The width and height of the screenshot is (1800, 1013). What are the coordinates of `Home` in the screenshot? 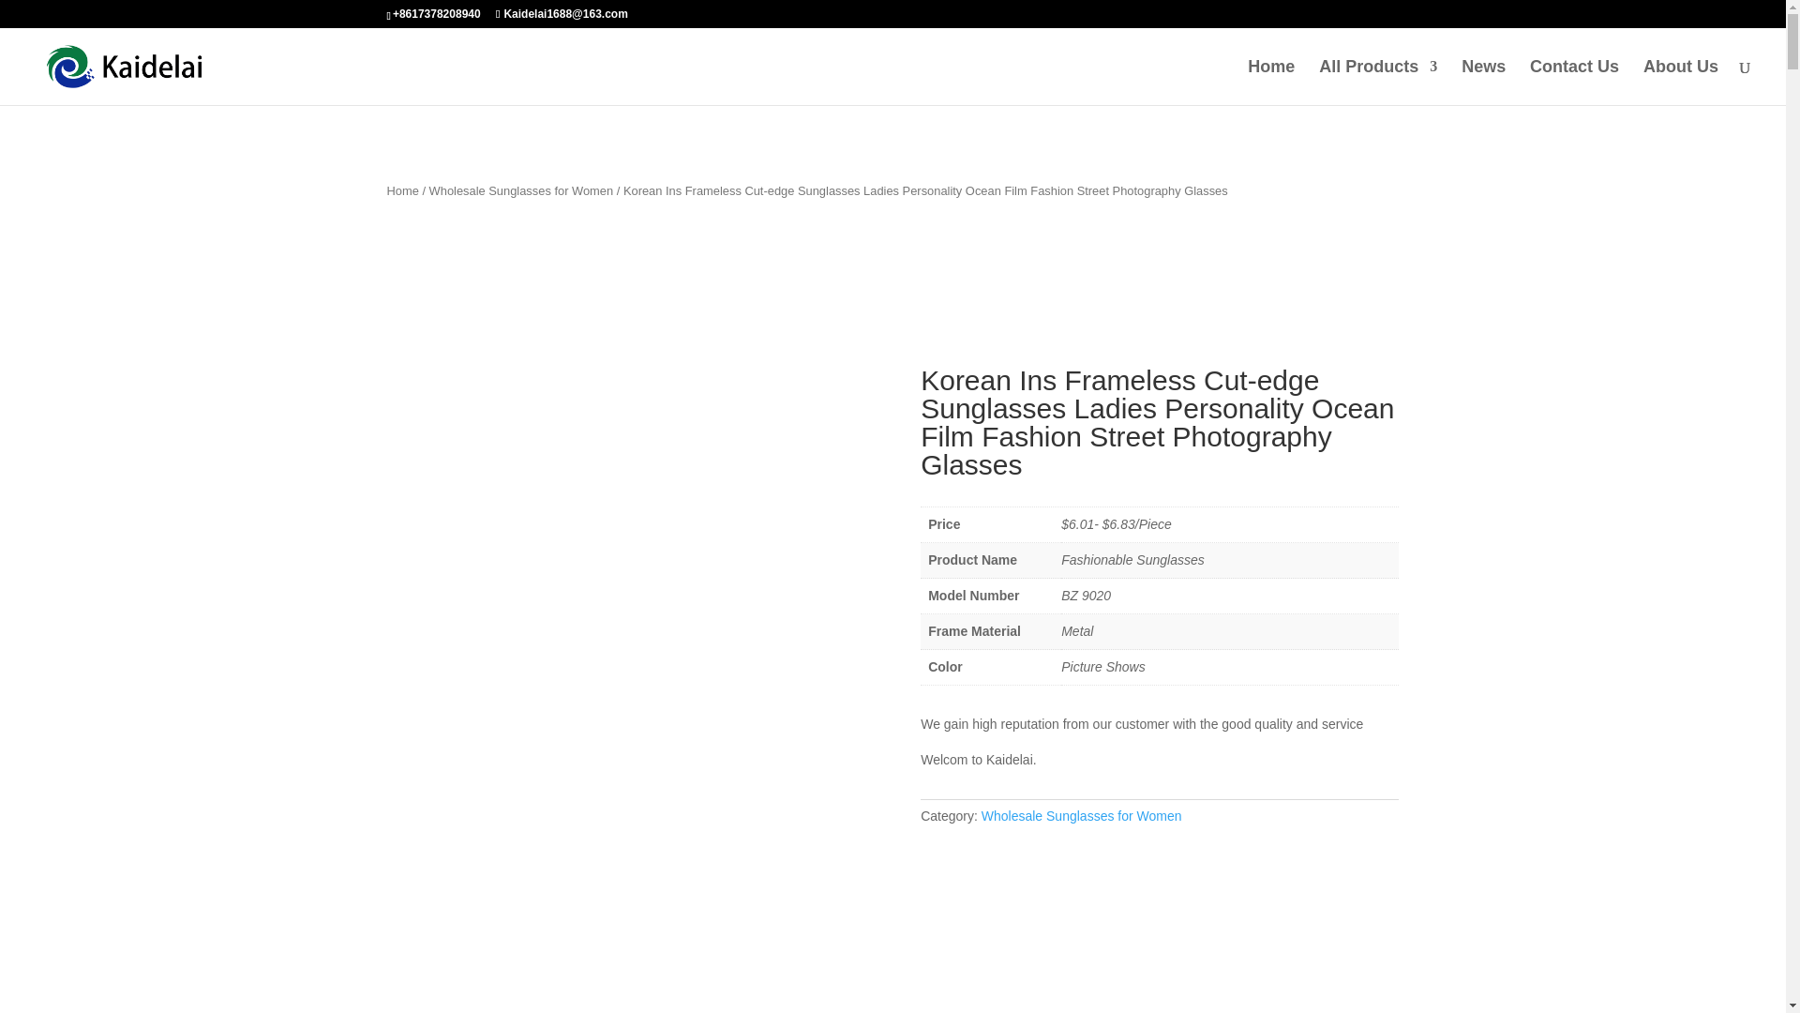 It's located at (401, 189).